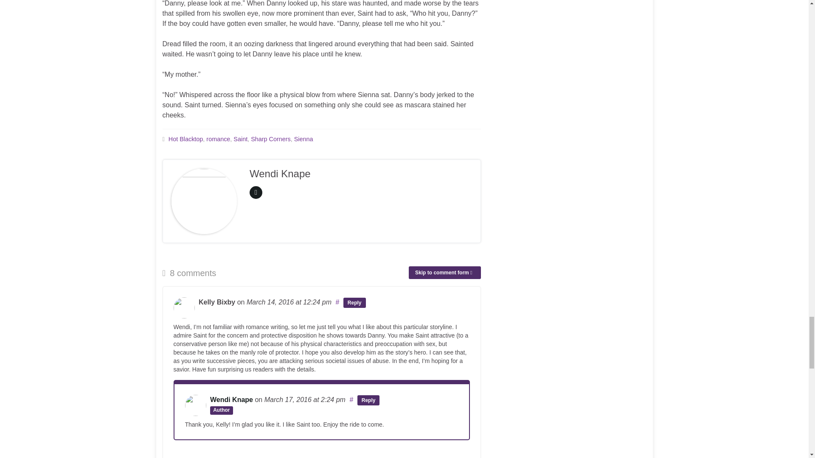  I want to click on Sienna, so click(304, 139).